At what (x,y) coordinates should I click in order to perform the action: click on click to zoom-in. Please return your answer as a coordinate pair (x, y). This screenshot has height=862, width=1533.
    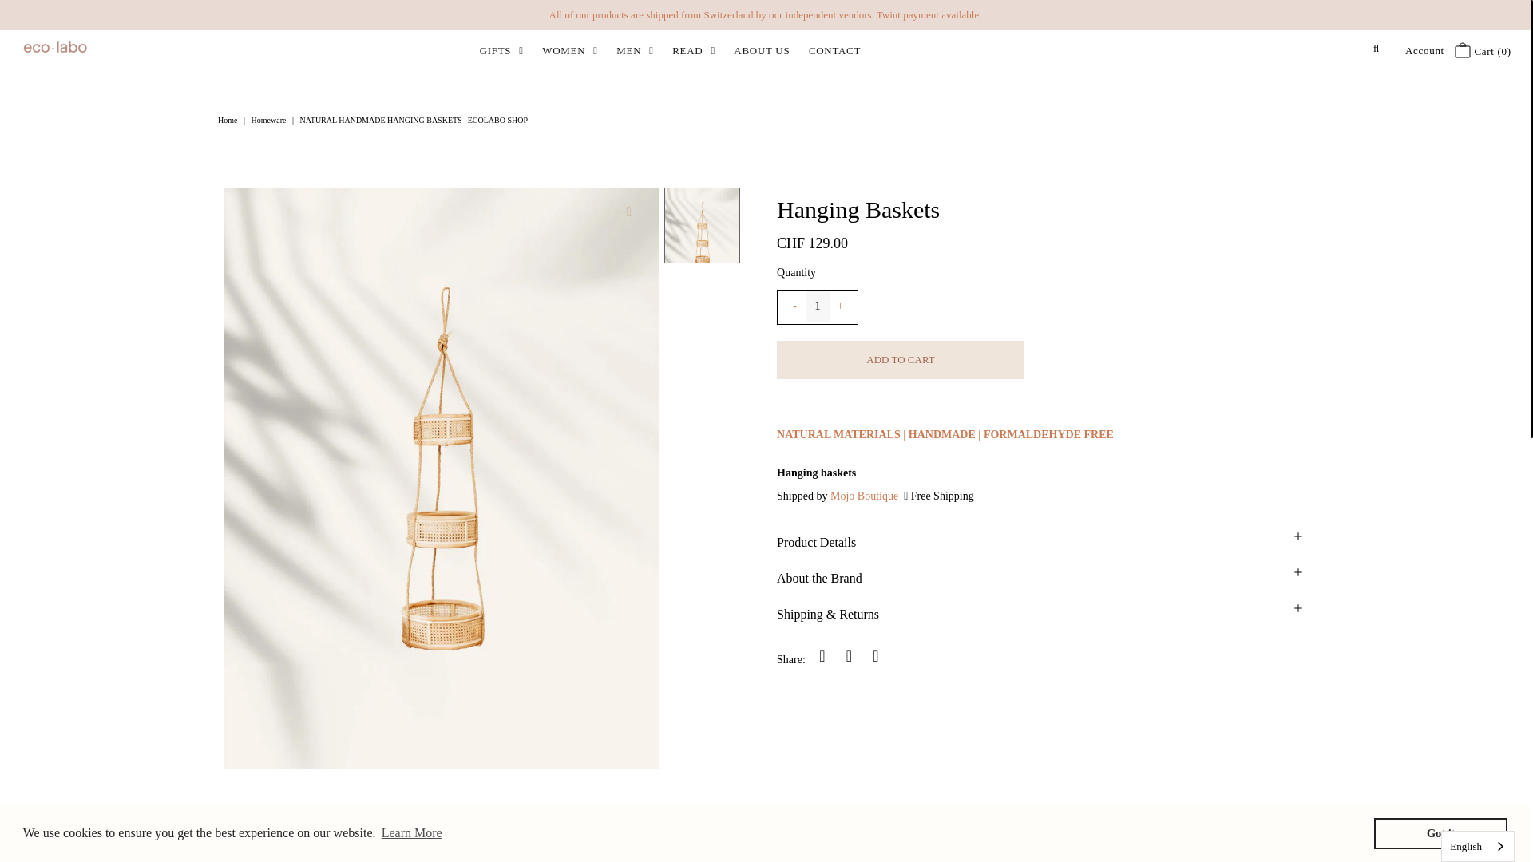
    Looking at the image, I should click on (632, 213).